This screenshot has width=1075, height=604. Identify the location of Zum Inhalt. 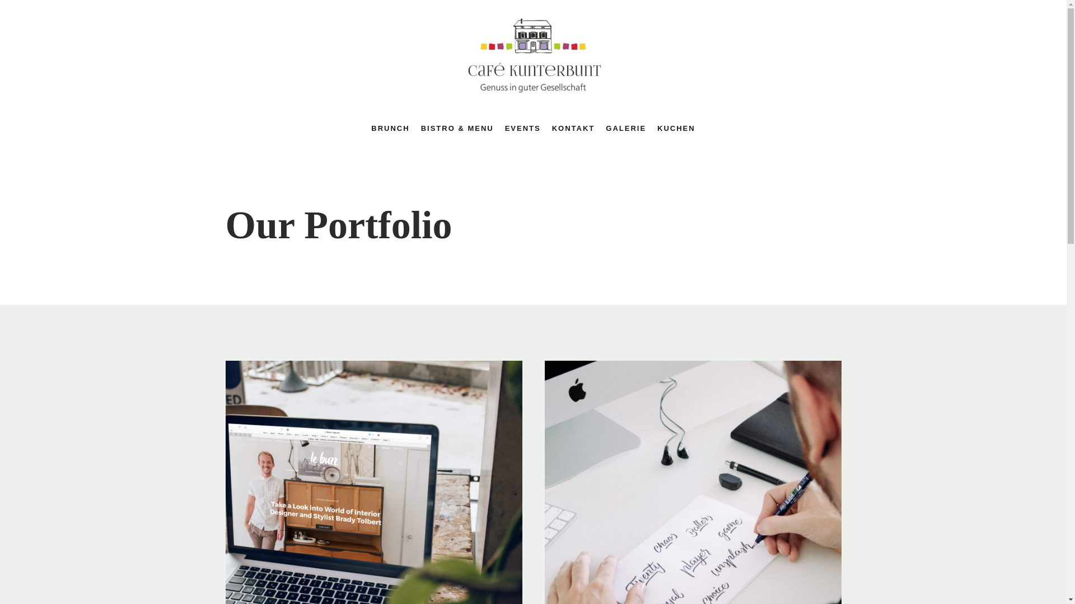
(11, 6).